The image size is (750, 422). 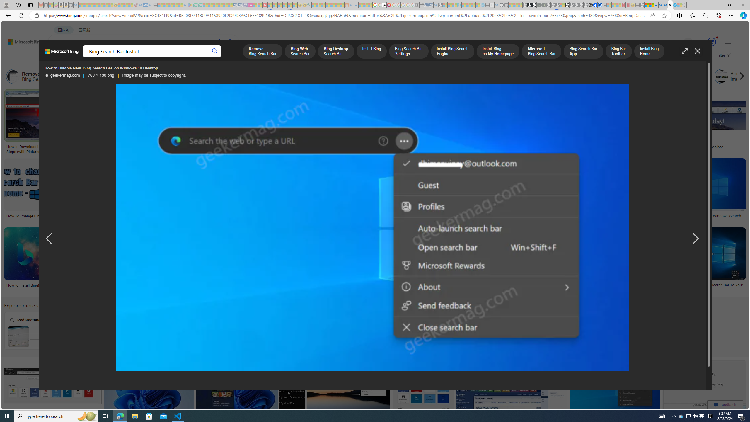 What do you see at coordinates (303, 76) in the screenshot?
I see `Install Bing Search Engine` at bounding box center [303, 76].